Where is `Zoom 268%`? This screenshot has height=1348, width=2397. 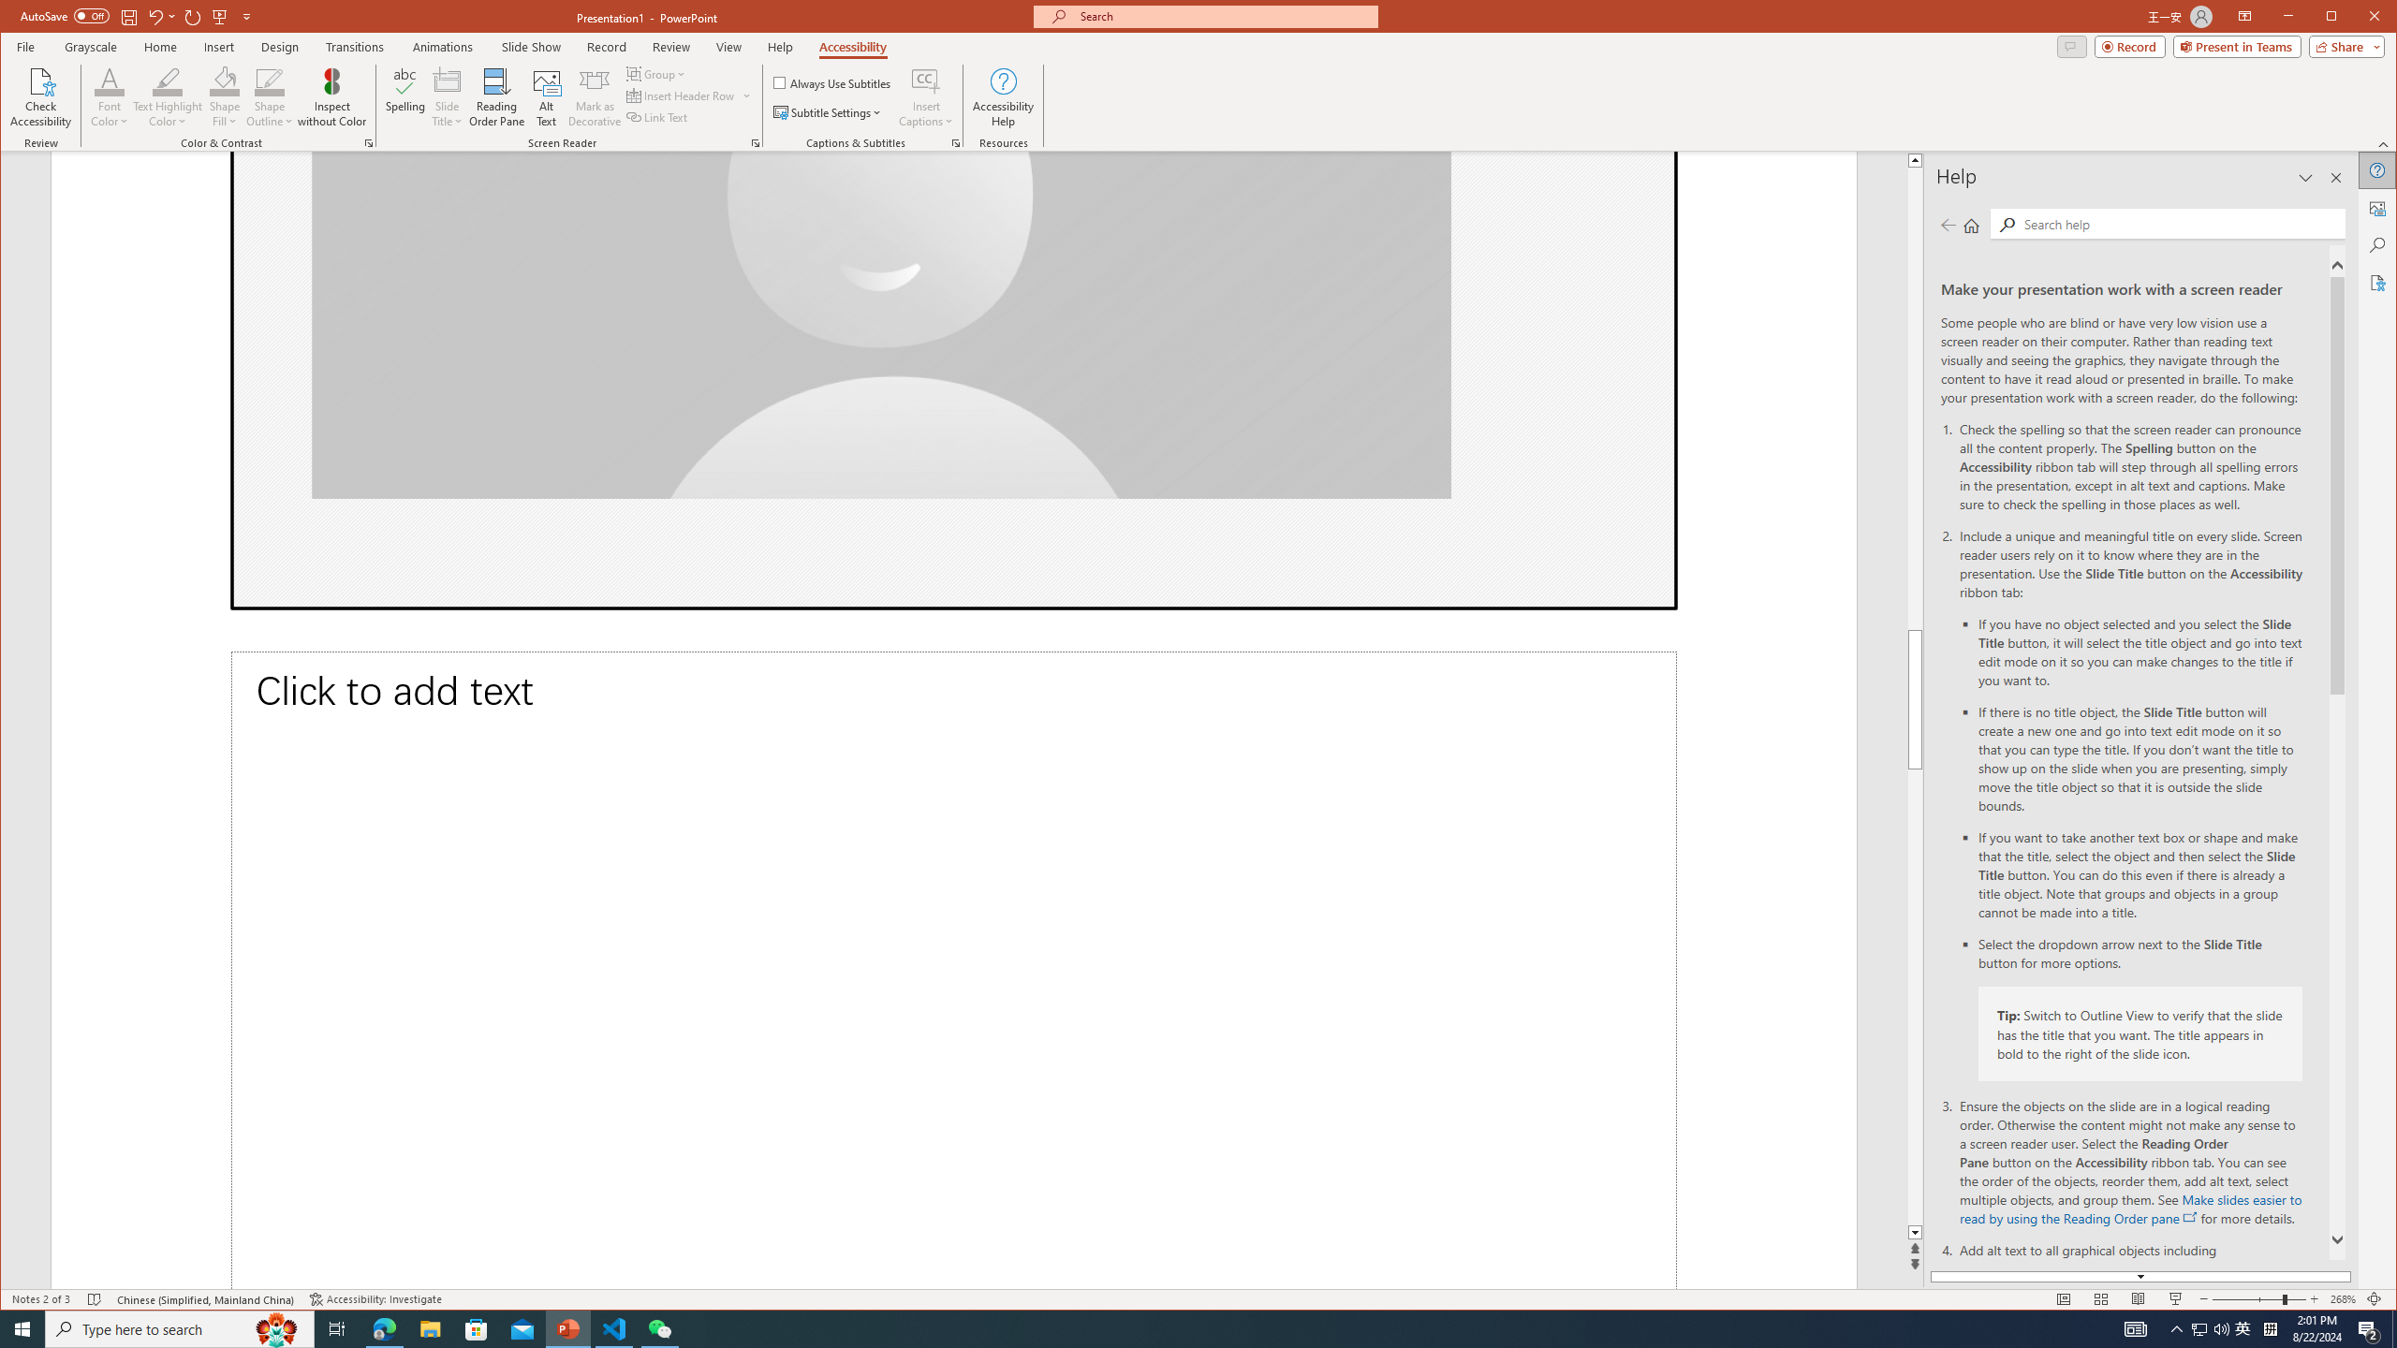
Zoom 268% is located at coordinates (2343, 1299).